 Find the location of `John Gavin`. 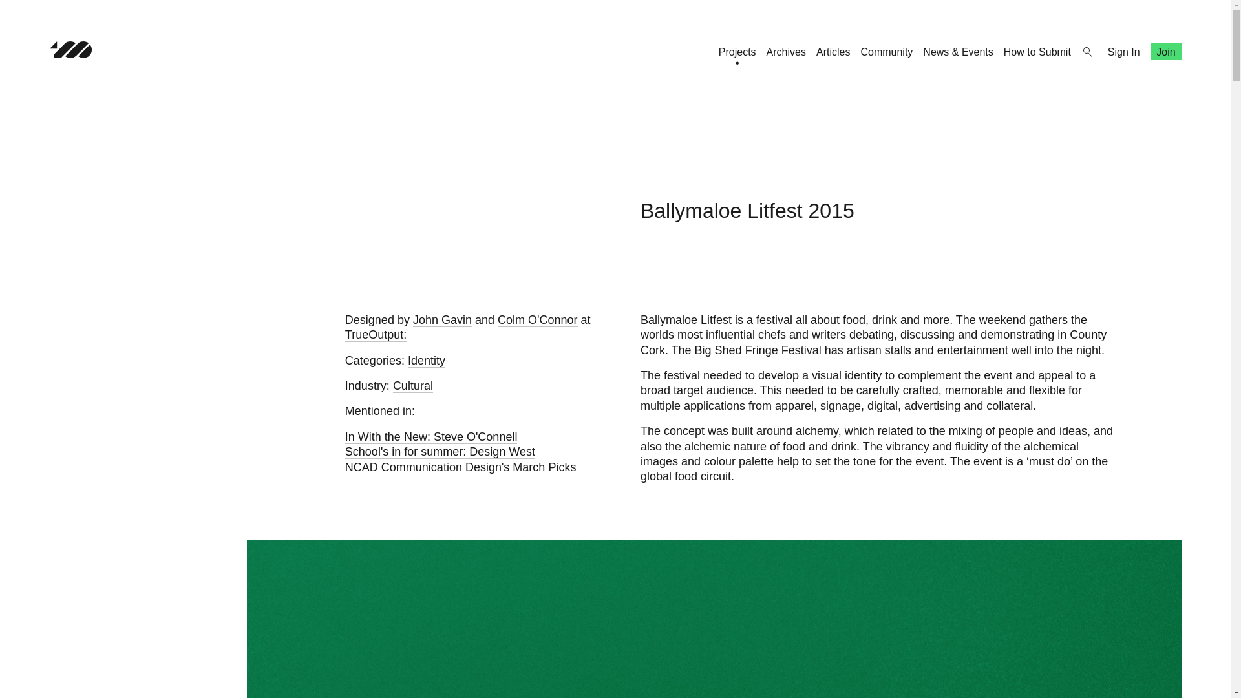

John Gavin is located at coordinates (442, 320).